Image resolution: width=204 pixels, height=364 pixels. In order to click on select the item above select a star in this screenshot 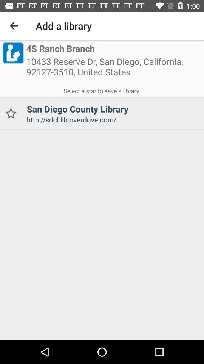, I will do `click(13, 53)`.